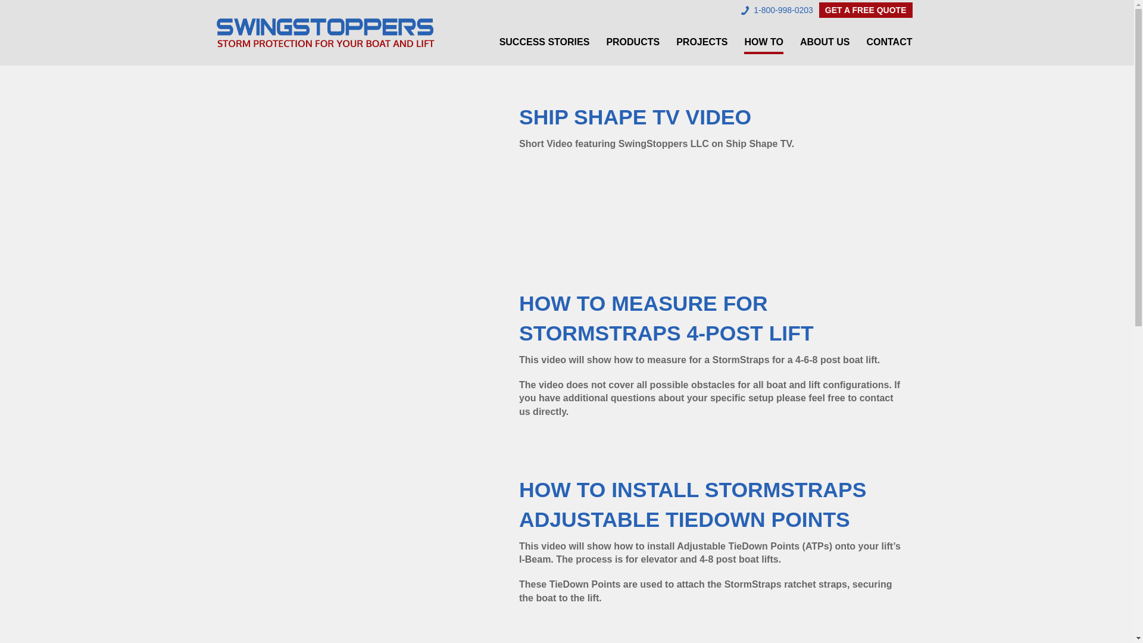 The width and height of the screenshot is (1143, 643). I want to click on PRODUCTS, so click(632, 45).